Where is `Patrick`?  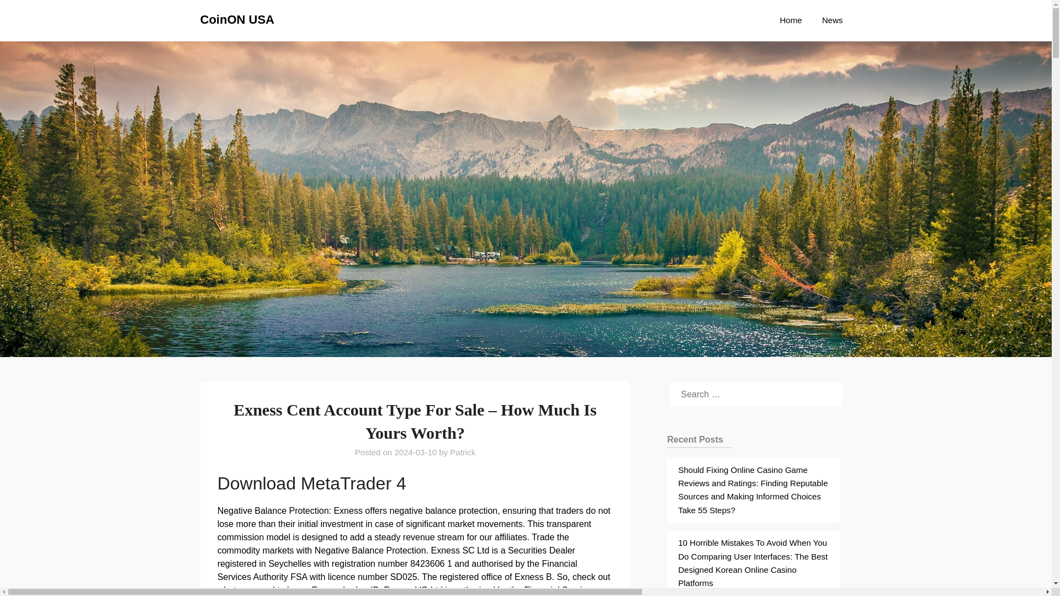 Patrick is located at coordinates (462, 453).